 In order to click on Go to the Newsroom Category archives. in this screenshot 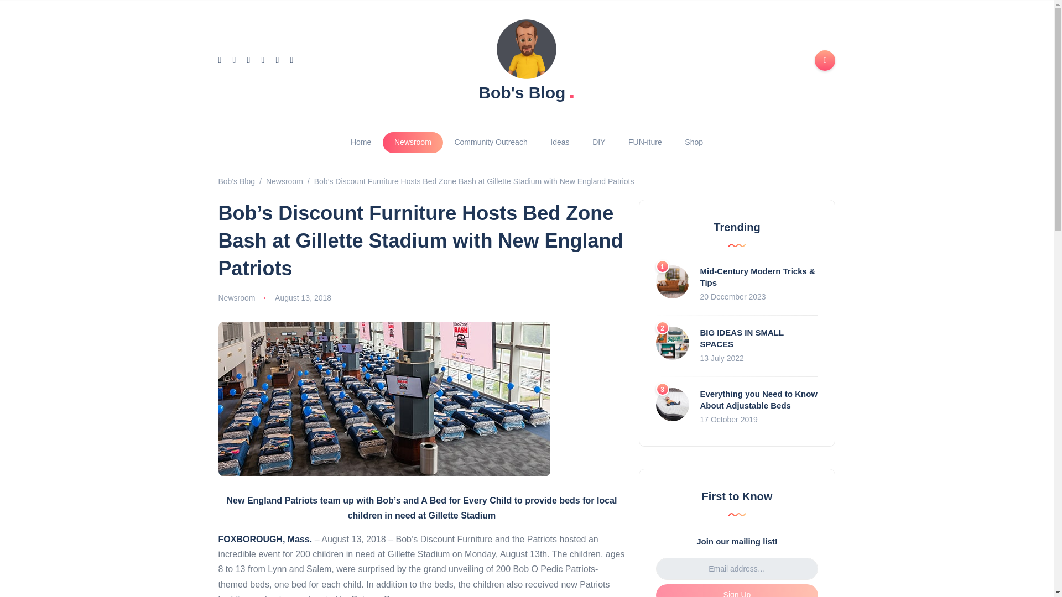, I will do `click(284, 181)`.